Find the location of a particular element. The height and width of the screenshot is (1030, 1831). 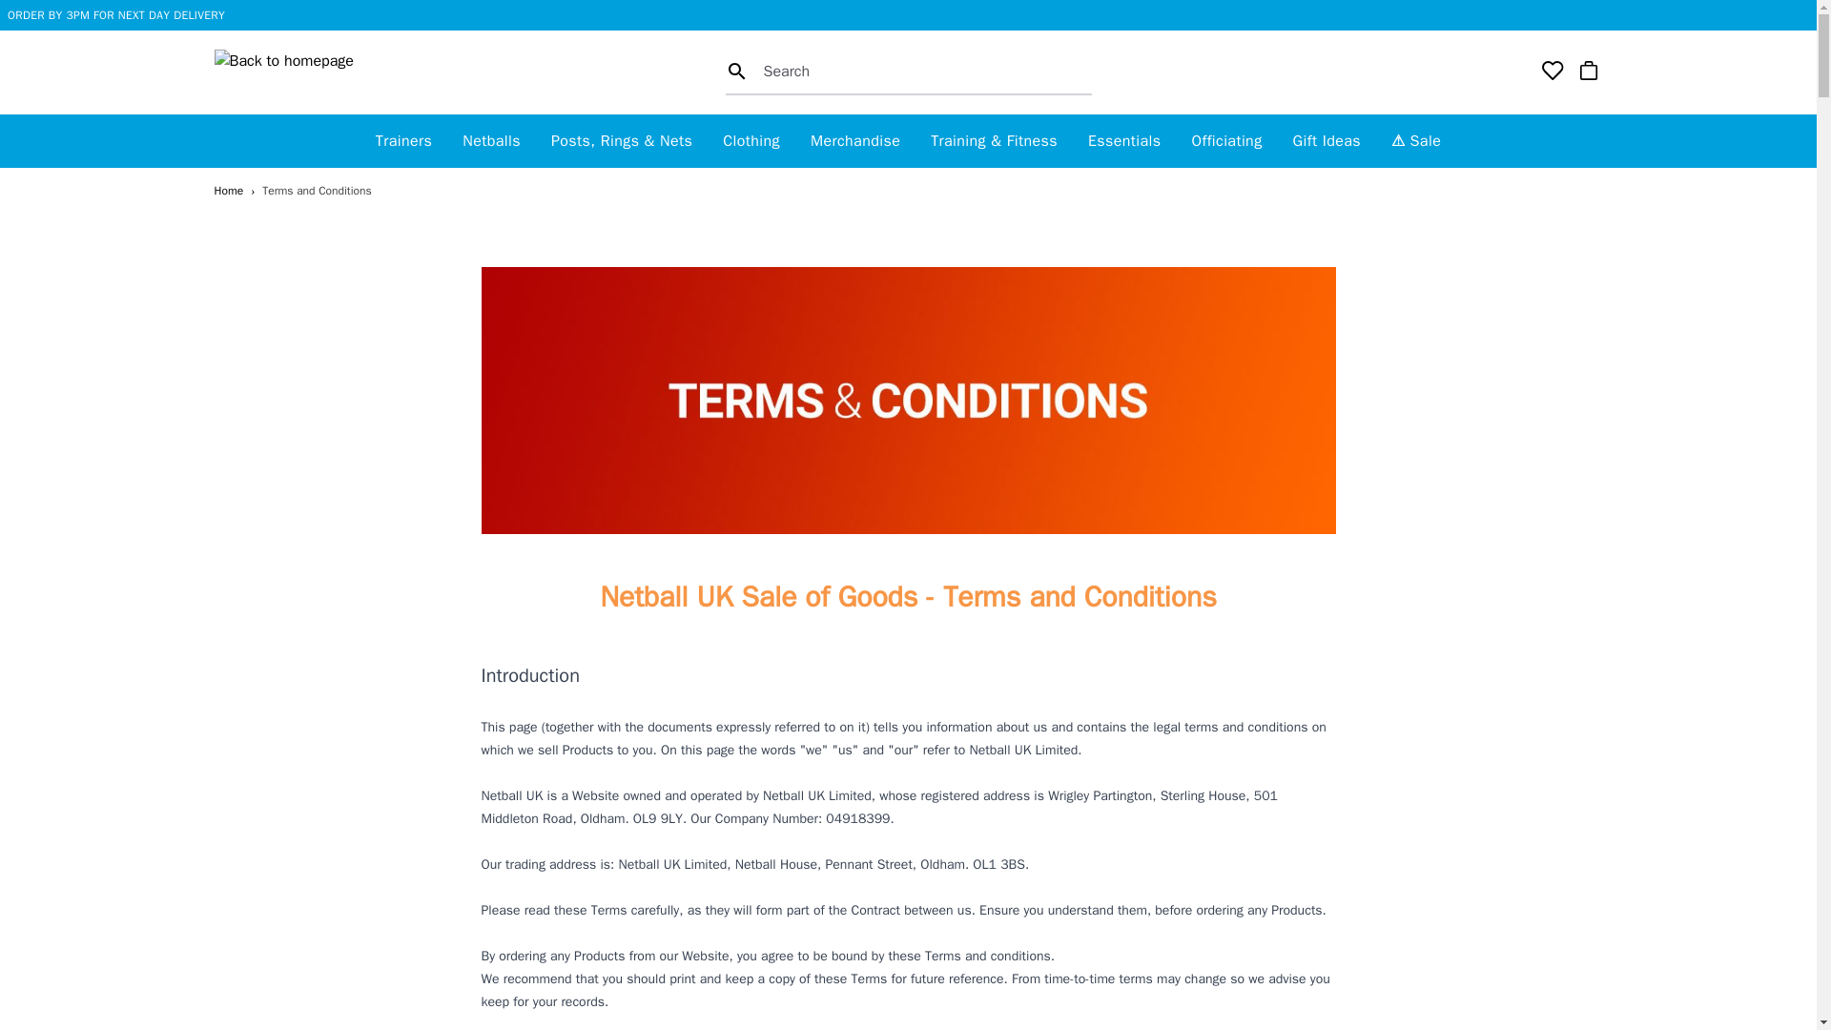

Netballs is located at coordinates (491, 141).